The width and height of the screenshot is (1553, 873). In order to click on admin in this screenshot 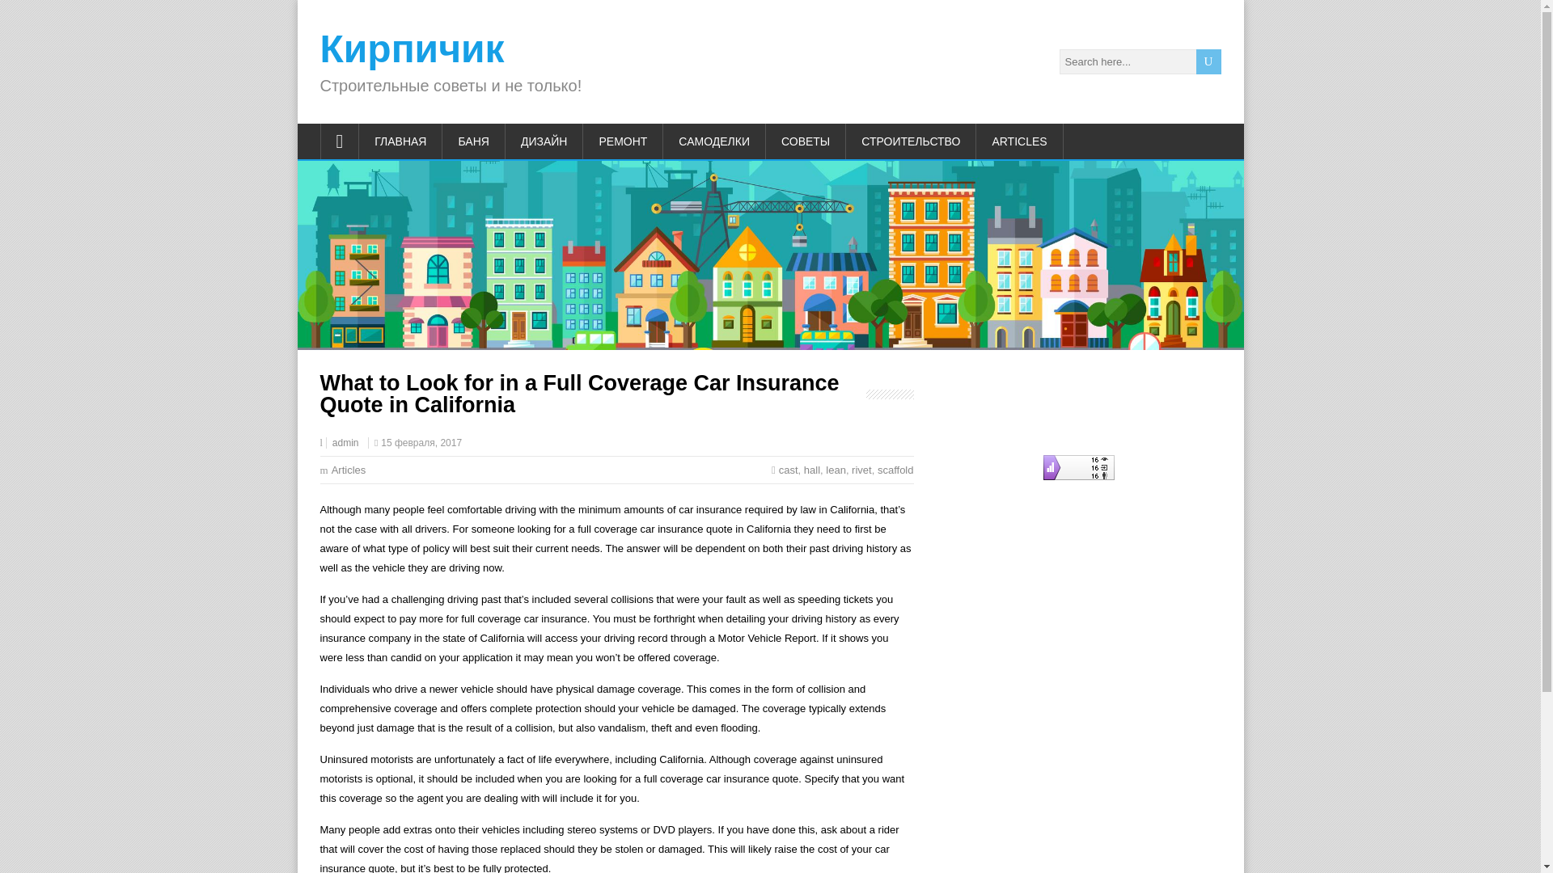, I will do `click(345, 443)`.